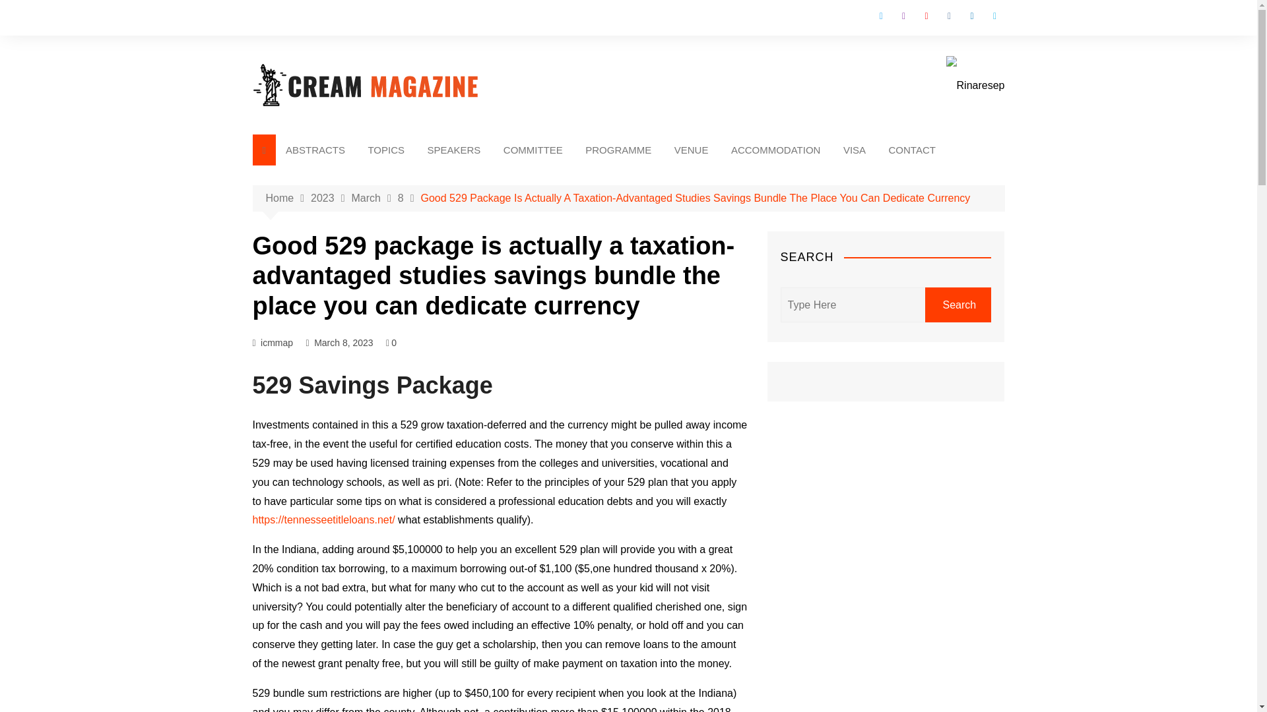 This screenshot has height=712, width=1267. What do you see at coordinates (994, 16) in the screenshot?
I see `Vimeo` at bounding box center [994, 16].